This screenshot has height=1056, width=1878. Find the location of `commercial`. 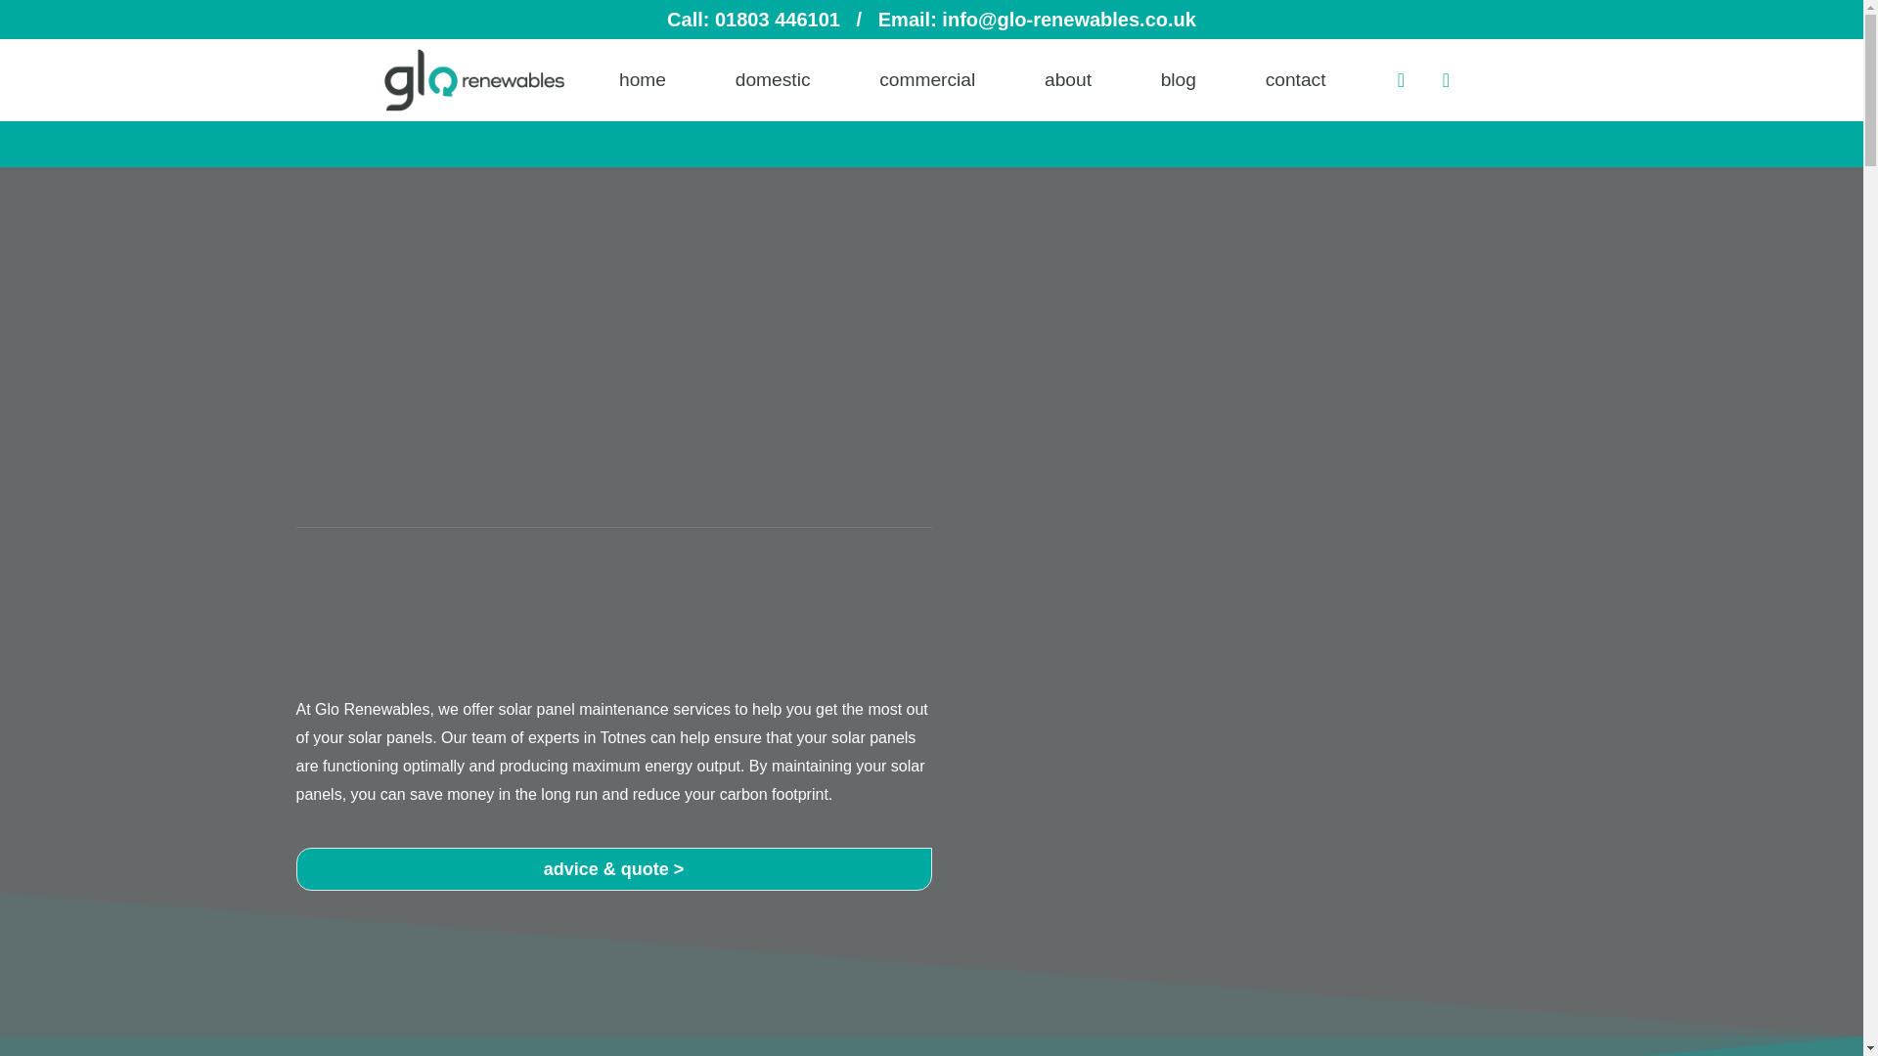

commercial is located at coordinates (927, 80).